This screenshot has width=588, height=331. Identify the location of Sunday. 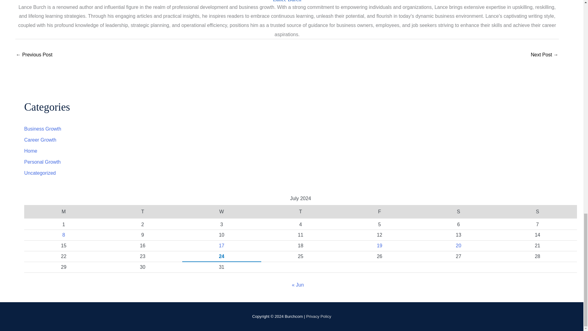
(537, 211).